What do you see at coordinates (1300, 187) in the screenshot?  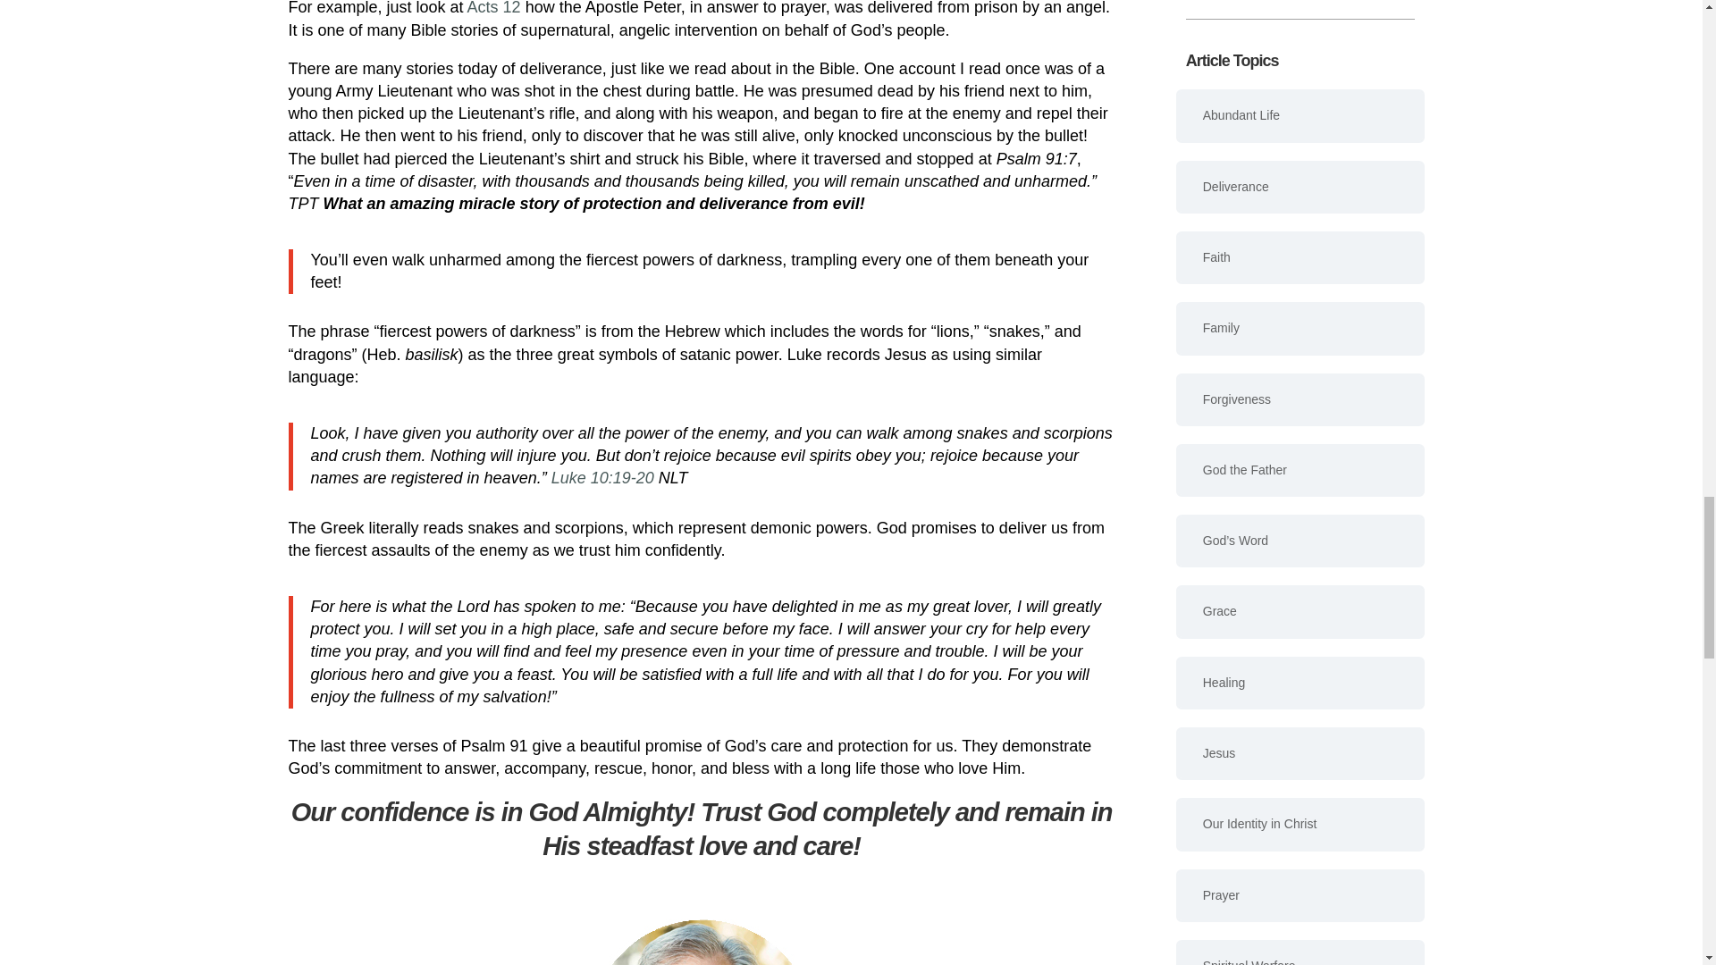 I see `Deliverance` at bounding box center [1300, 187].